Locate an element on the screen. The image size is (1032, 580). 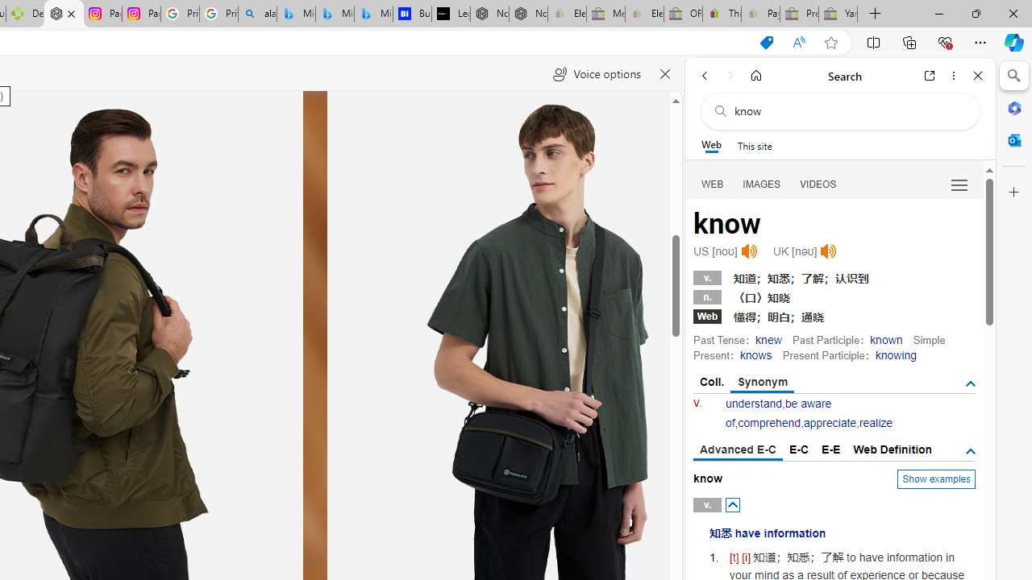
More options is located at coordinates (953, 76).